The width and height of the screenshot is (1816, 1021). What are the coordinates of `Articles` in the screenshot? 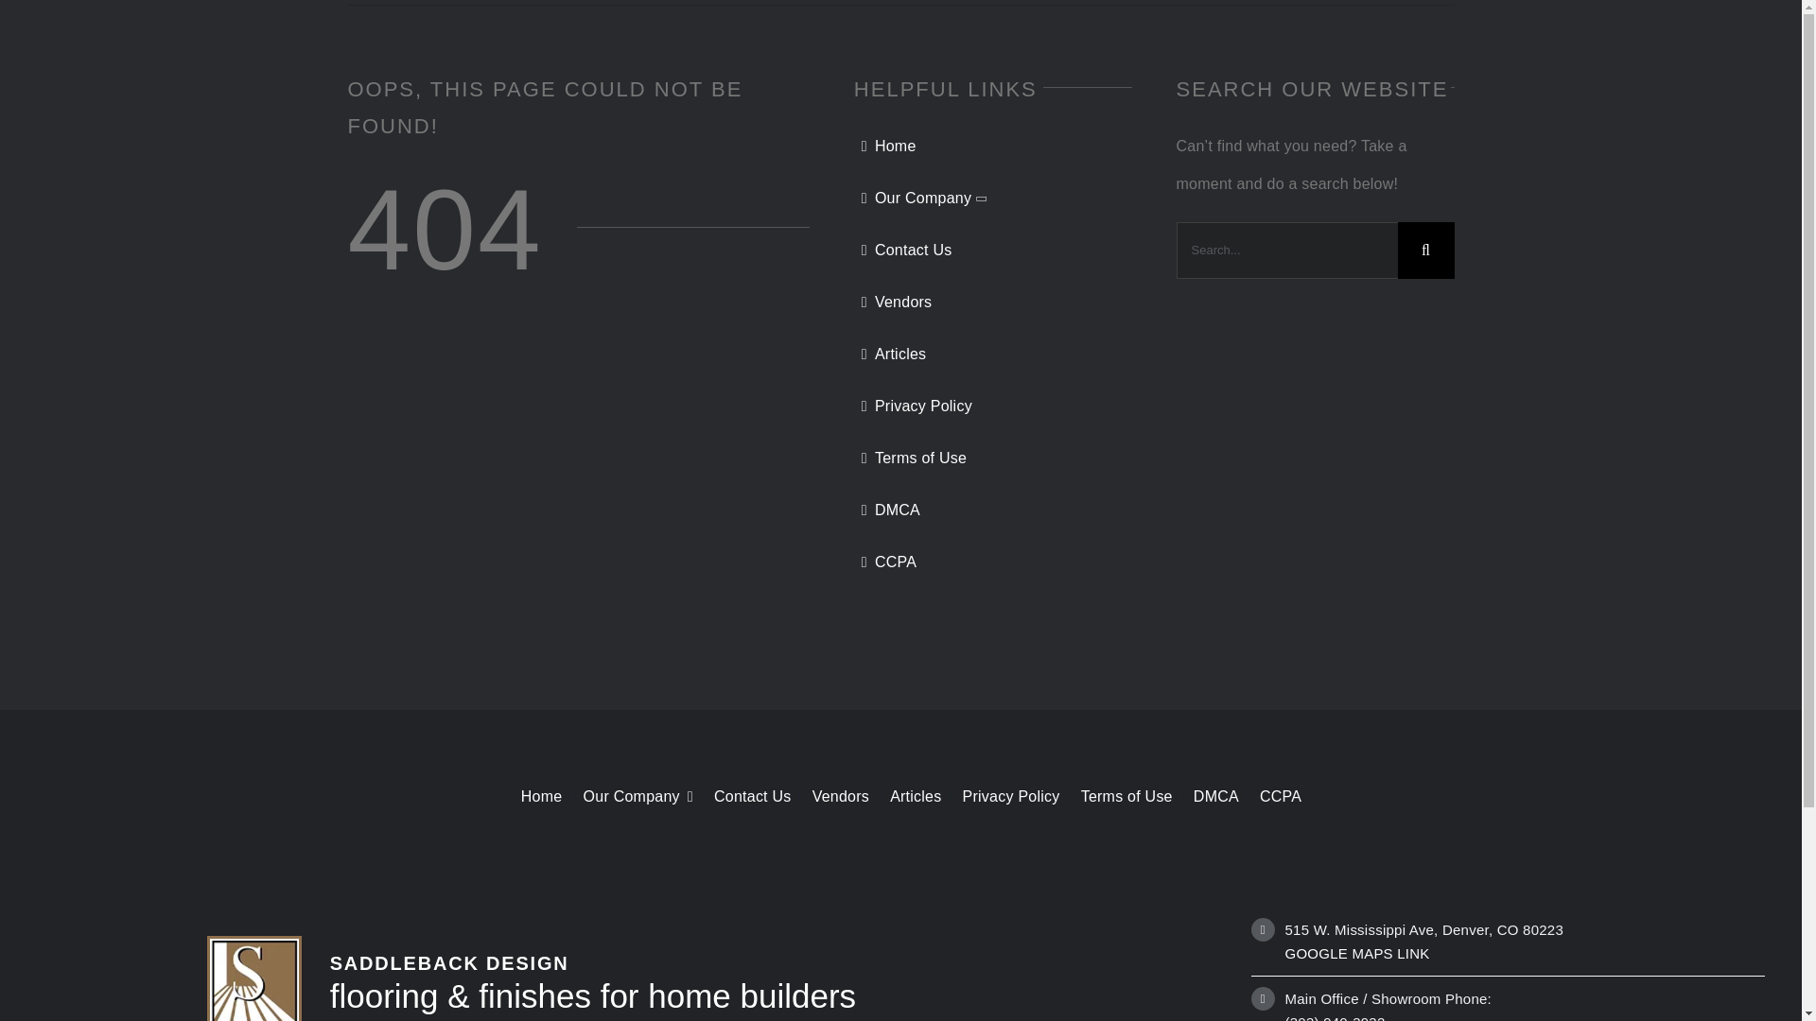 It's located at (992, 355).